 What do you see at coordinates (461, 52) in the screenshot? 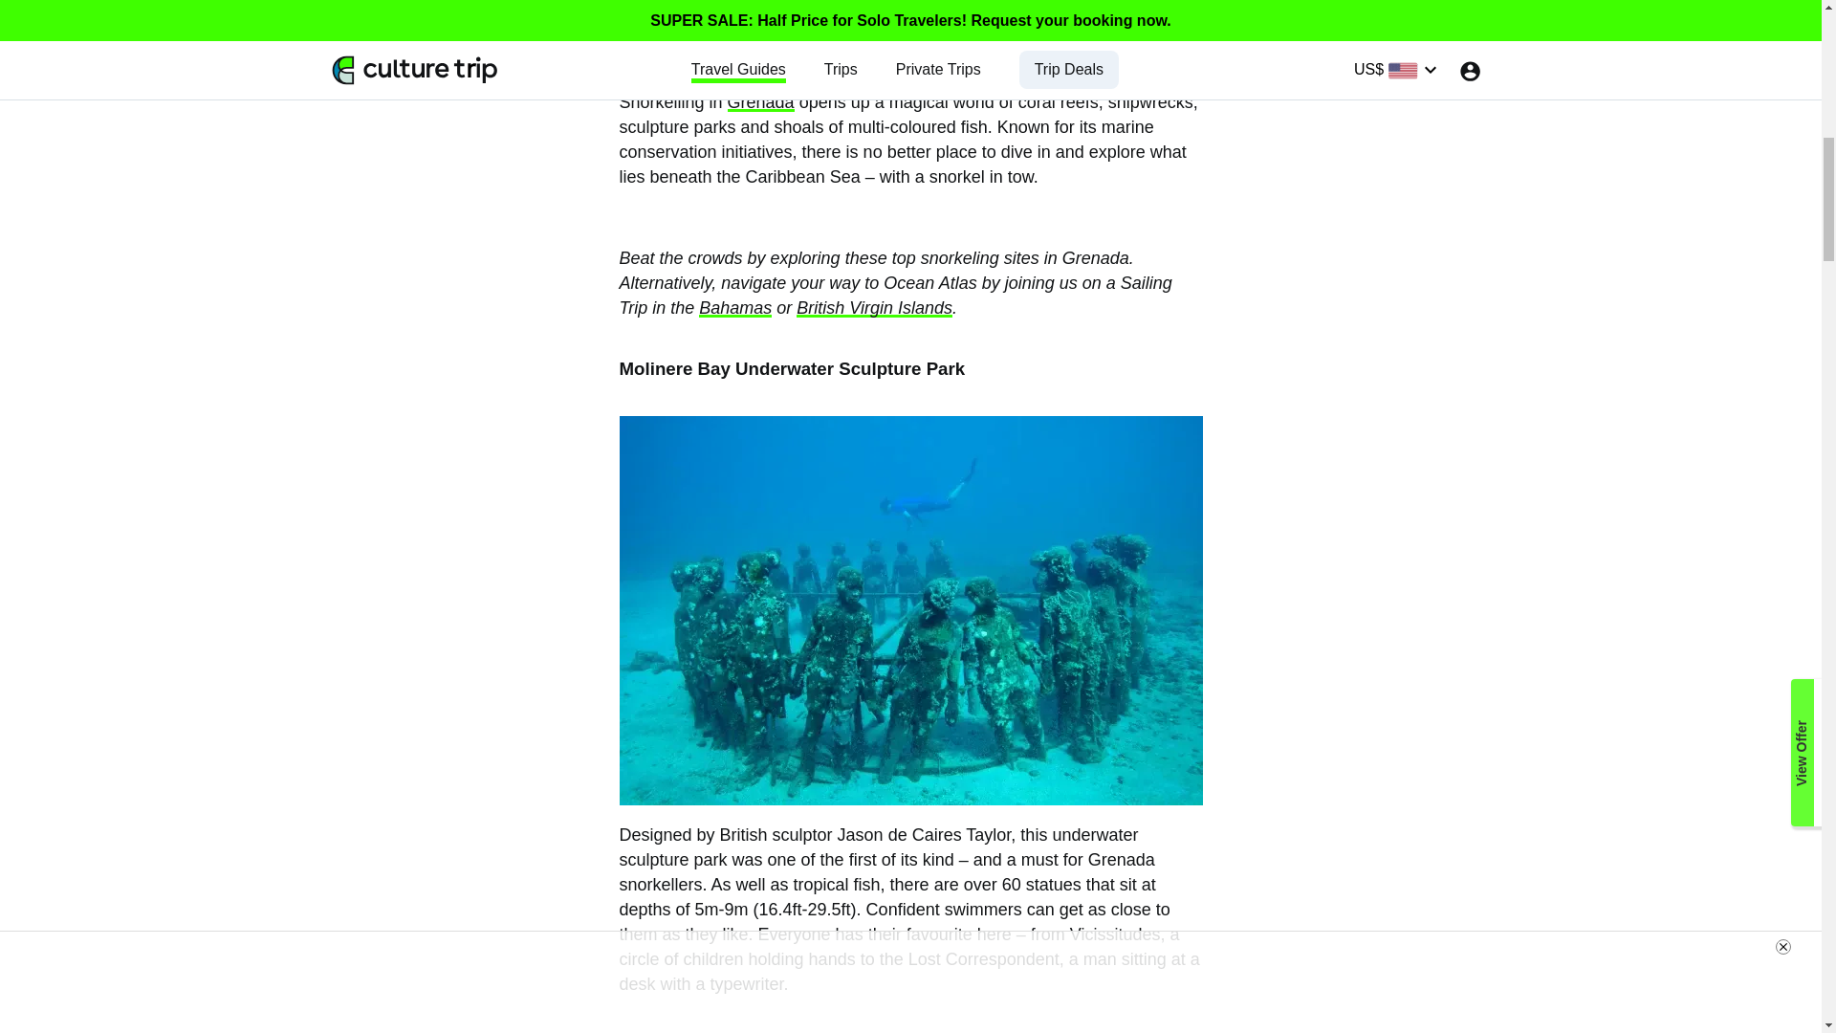
I see `22 October 2021` at bounding box center [461, 52].